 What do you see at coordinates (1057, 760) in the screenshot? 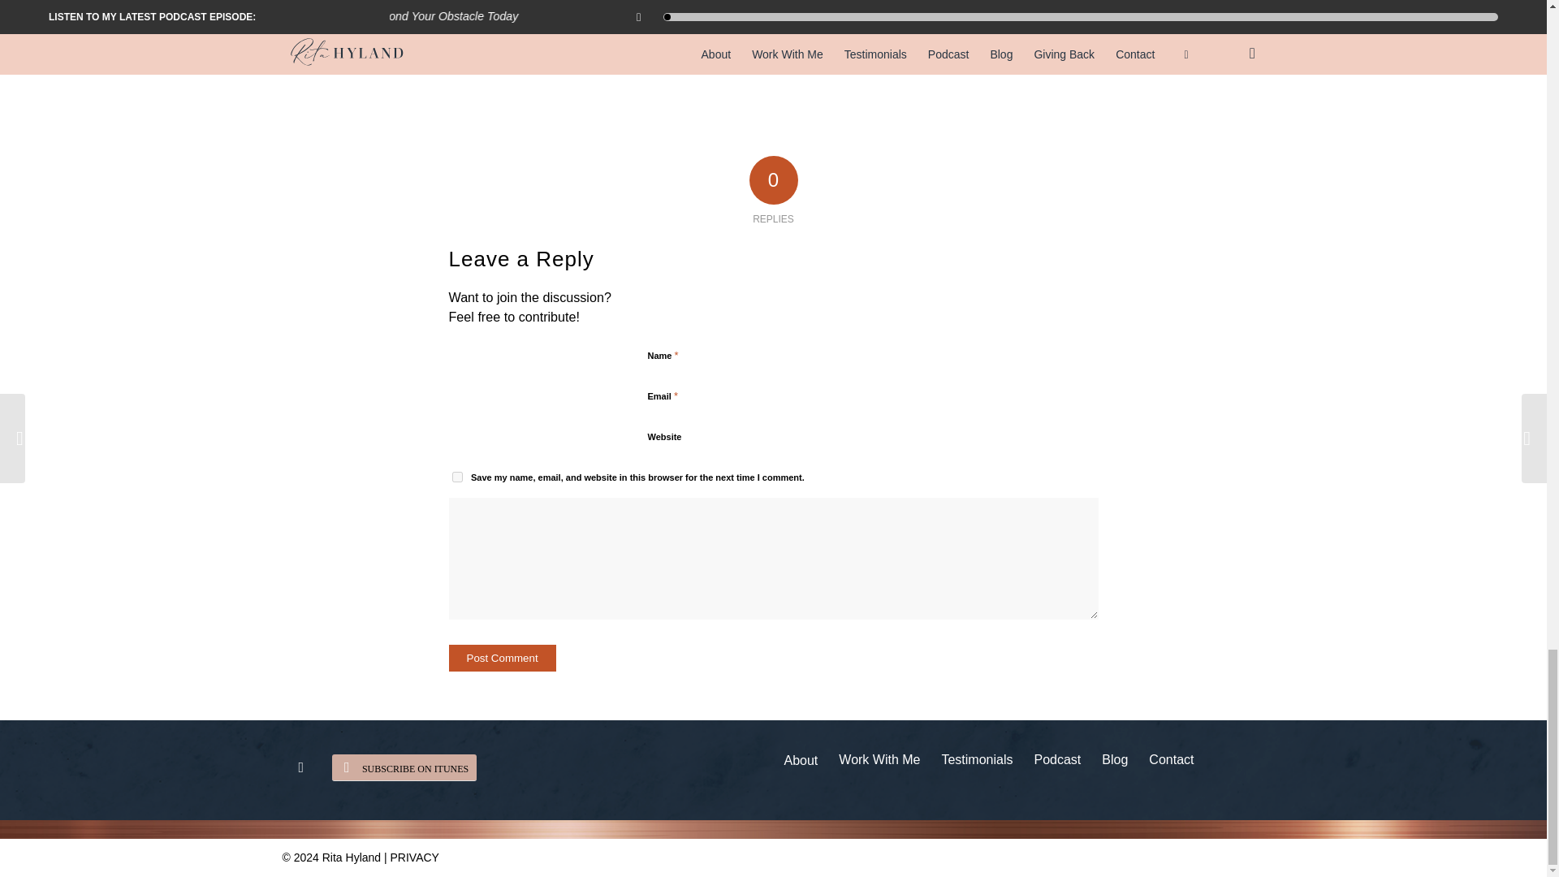
I see `Podcast` at bounding box center [1057, 760].